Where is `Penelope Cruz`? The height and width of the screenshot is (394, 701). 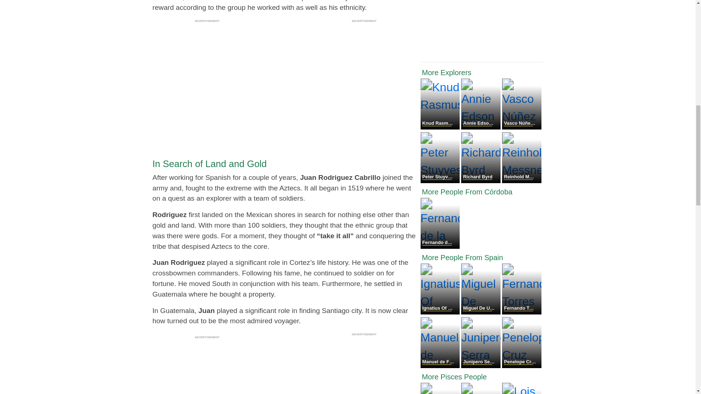 Penelope Cruz is located at coordinates (521, 366).